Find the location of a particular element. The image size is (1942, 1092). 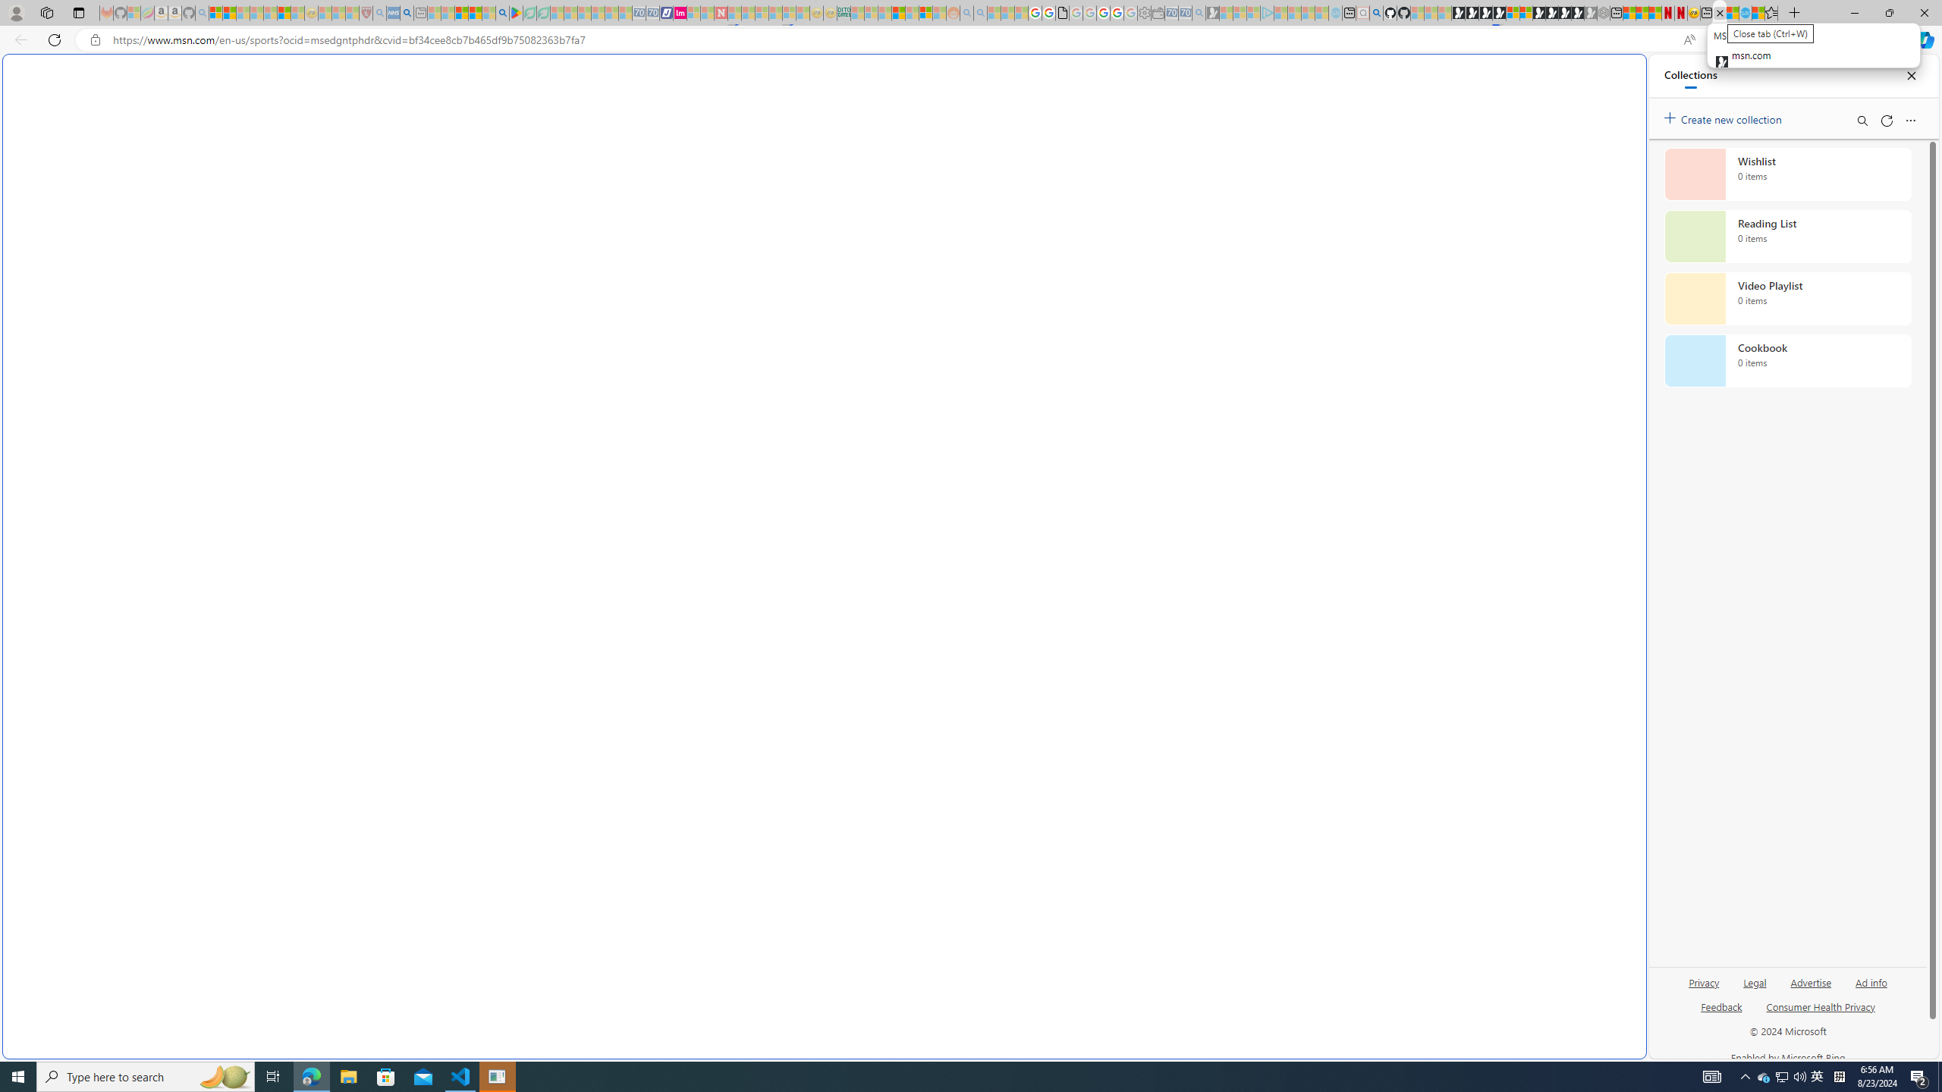

Services - Maintenance | Sky Blue Bikes - Sky Blue Bikes is located at coordinates (1745, 13).